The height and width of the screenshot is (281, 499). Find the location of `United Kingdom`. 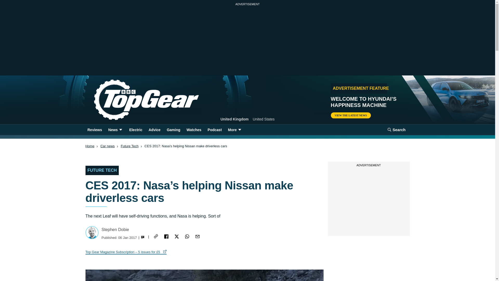

United Kingdom is located at coordinates (234, 119).